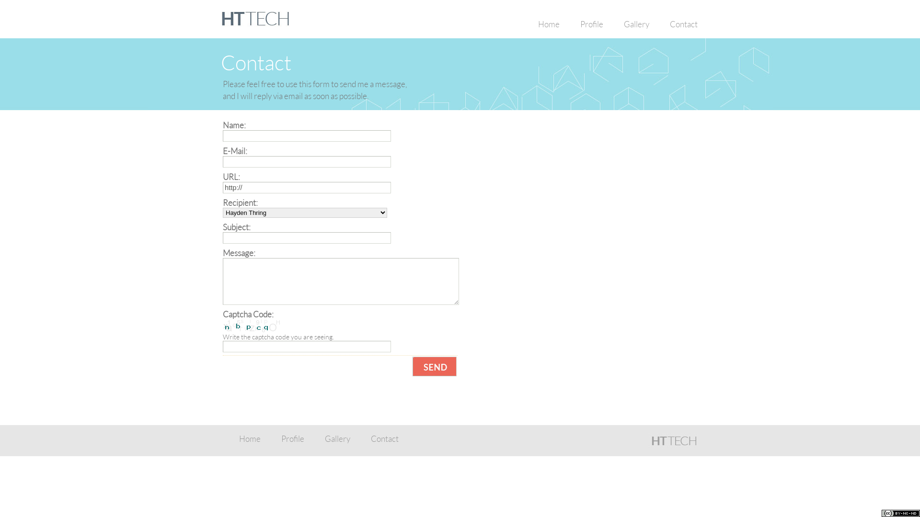  What do you see at coordinates (549, 24) in the screenshot?
I see `Home` at bounding box center [549, 24].